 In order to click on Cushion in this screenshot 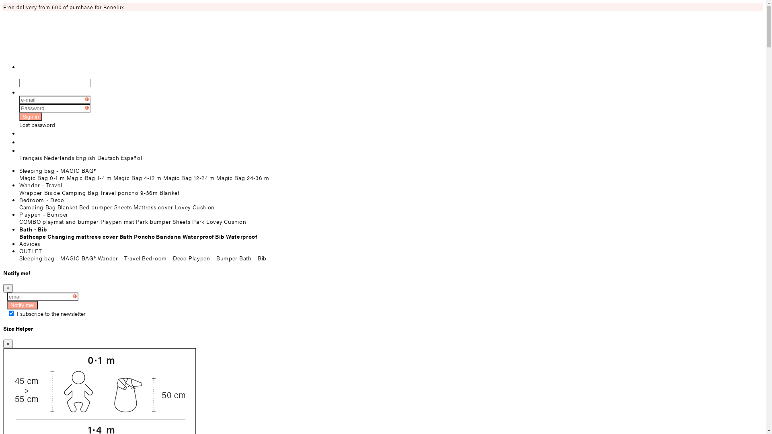, I will do `click(235, 221)`.